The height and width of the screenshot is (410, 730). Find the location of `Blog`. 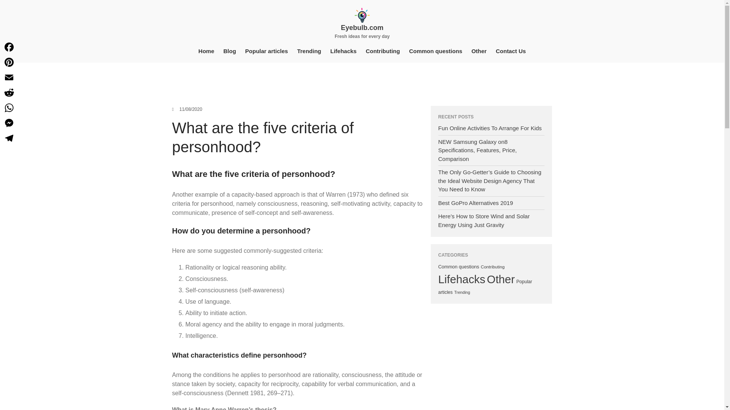

Blog is located at coordinates (230, 51).